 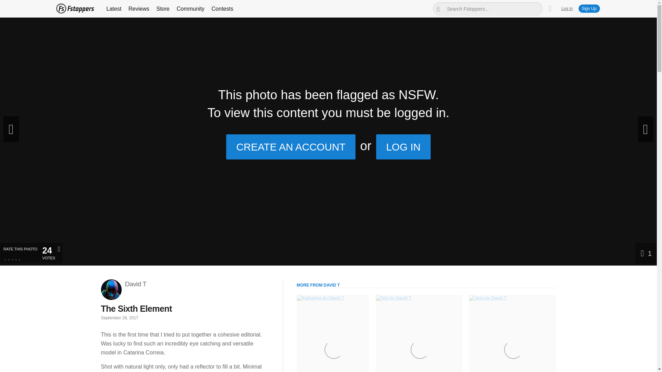 What do you see at coordinates (589, 8) in the screenshot?
I see `Log In` at bounding box center [589, 8].